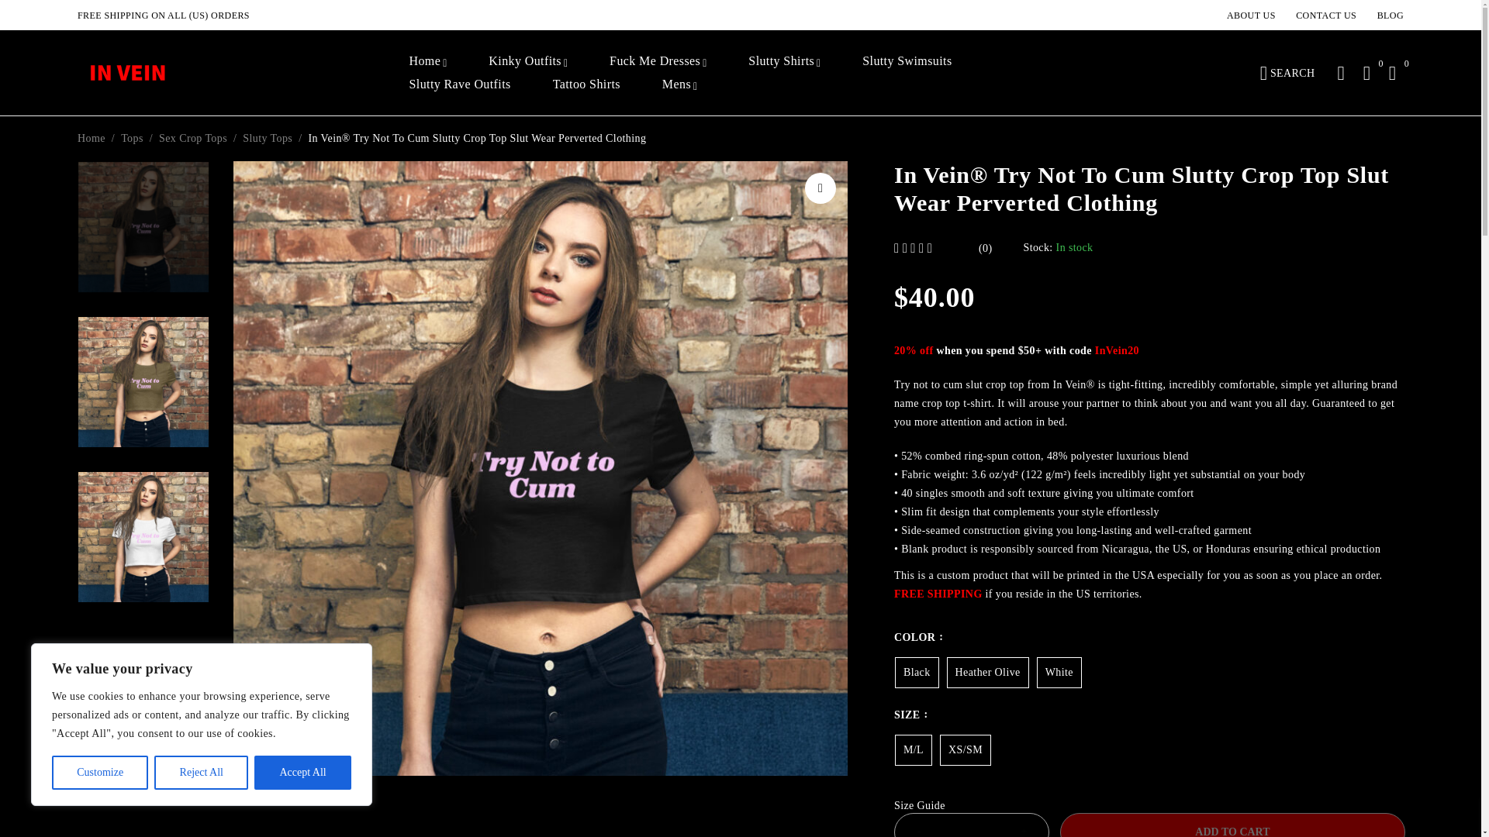  Describe the element at coordinates (129, 73) in the screenshot. I see `In Vein` at that location.